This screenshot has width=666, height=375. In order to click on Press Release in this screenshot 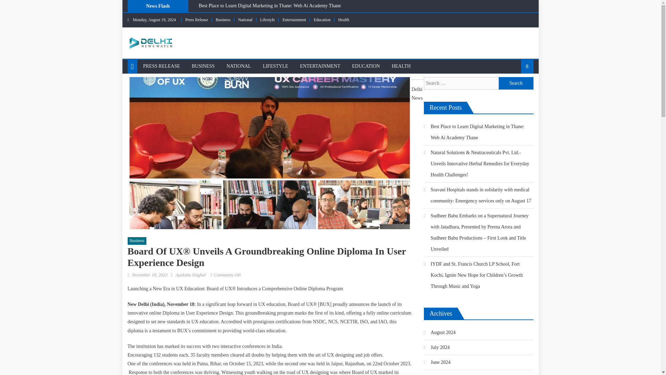, I will do `click(196, 19)`.